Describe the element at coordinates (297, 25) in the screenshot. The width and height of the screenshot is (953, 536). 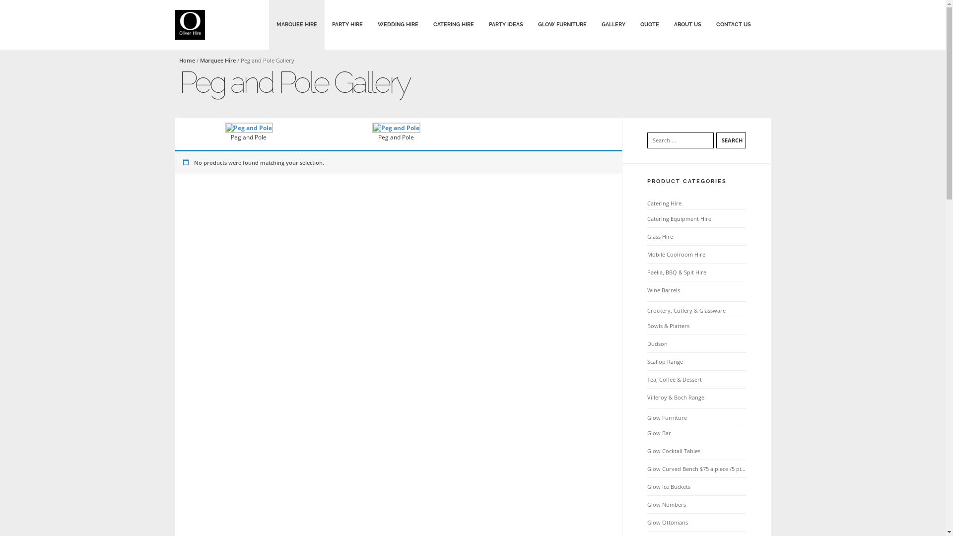
I see `MARQUEE HIRE` at that location.